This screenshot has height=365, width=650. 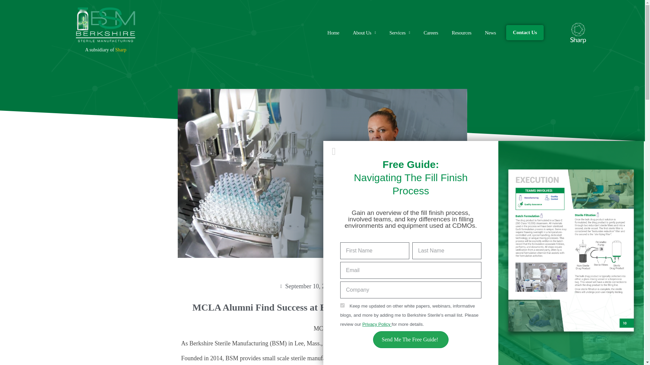 What do you see at coordinates (431, 32) in the screenshot?
I see `Careers` at bounding box center [431, 32].